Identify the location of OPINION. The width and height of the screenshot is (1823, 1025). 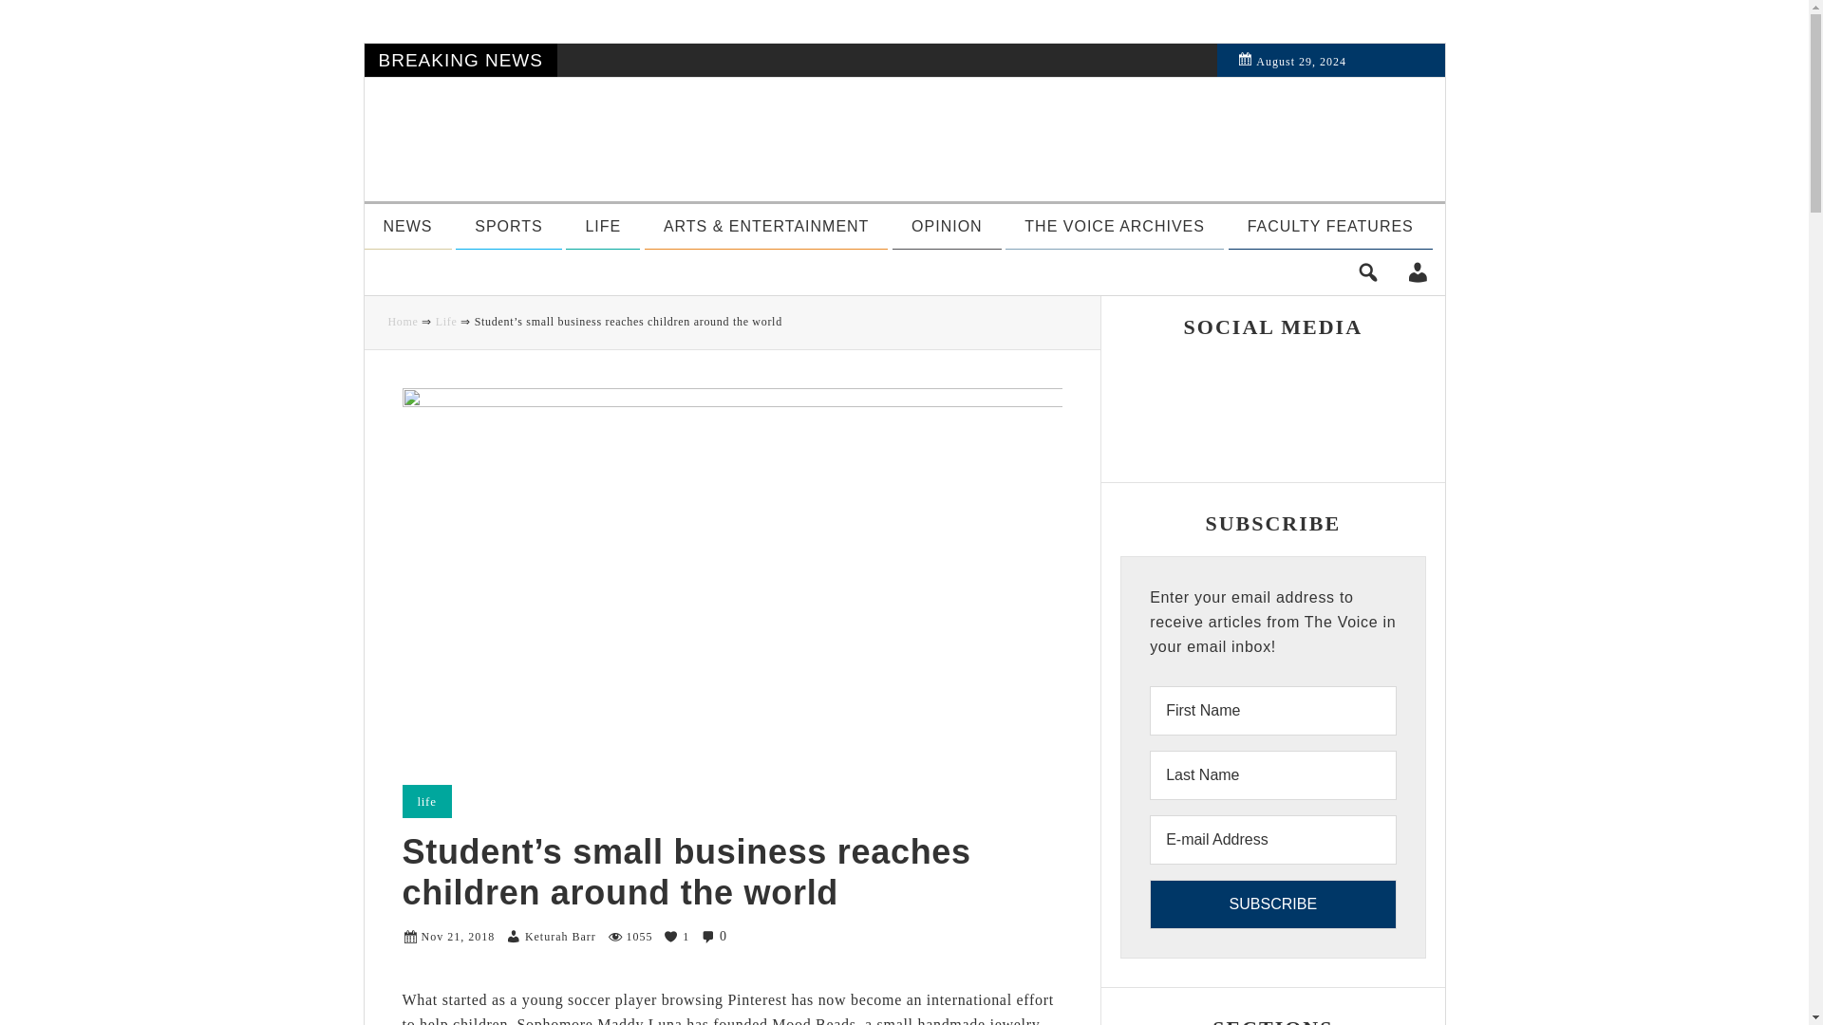
(947, 226).